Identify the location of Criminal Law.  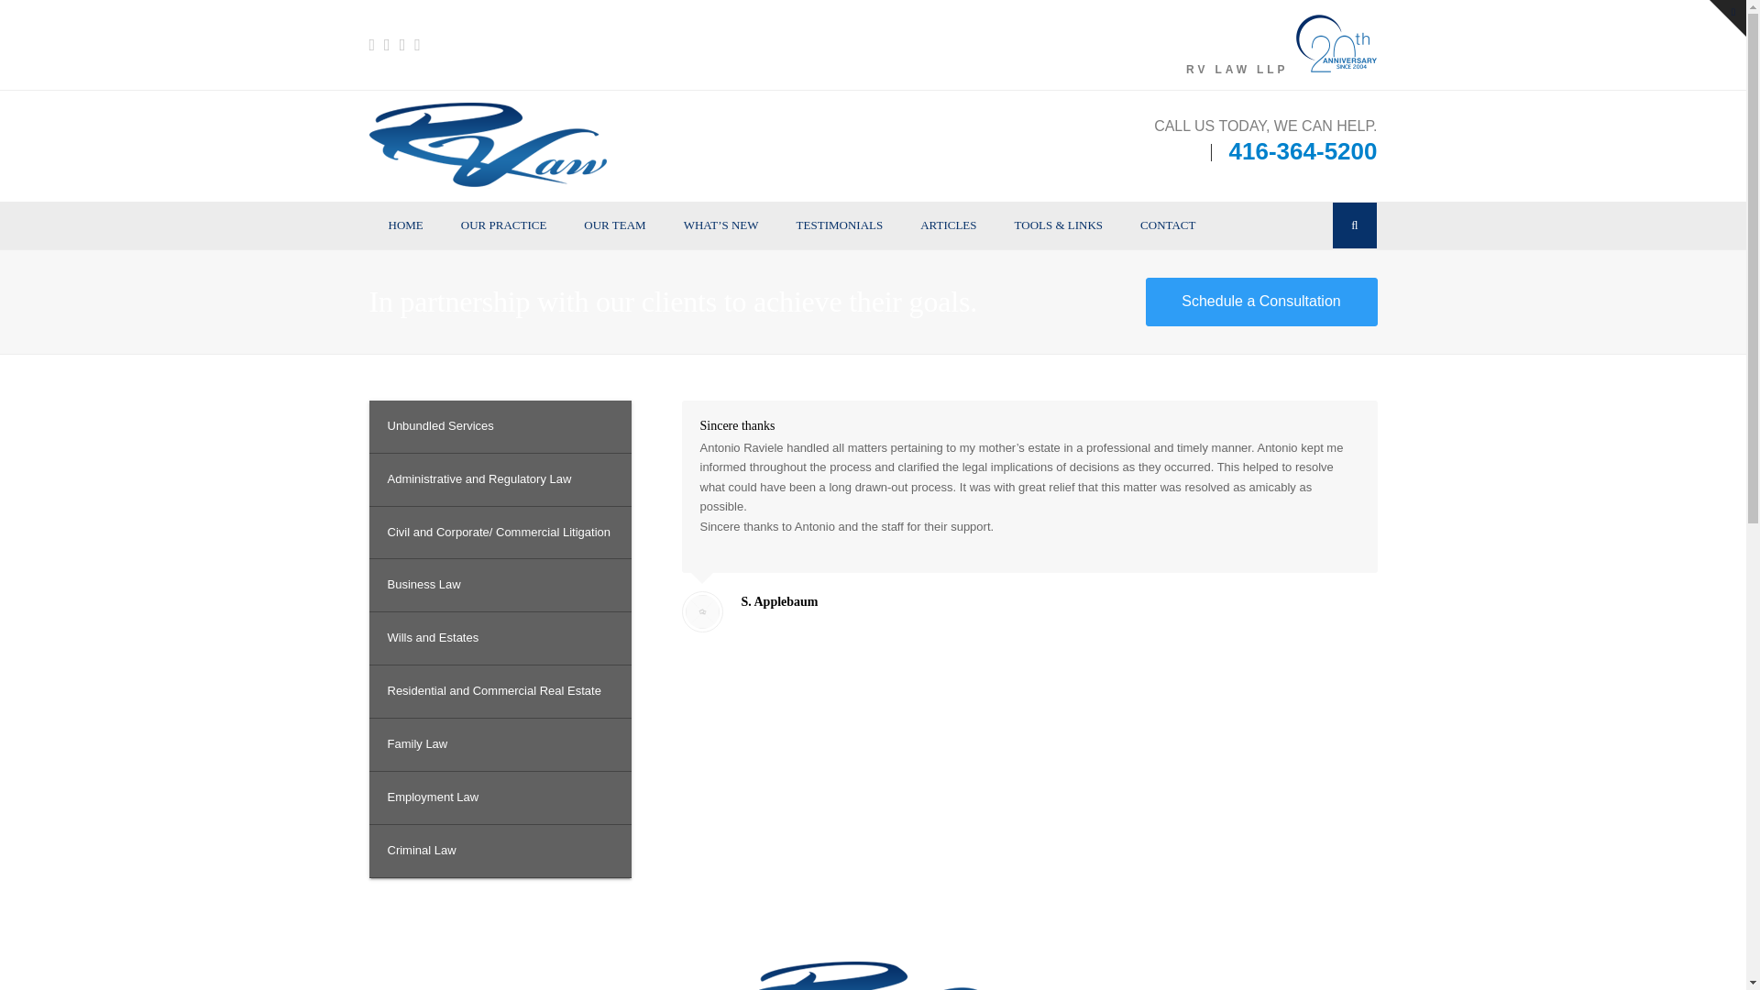
(499, 851).